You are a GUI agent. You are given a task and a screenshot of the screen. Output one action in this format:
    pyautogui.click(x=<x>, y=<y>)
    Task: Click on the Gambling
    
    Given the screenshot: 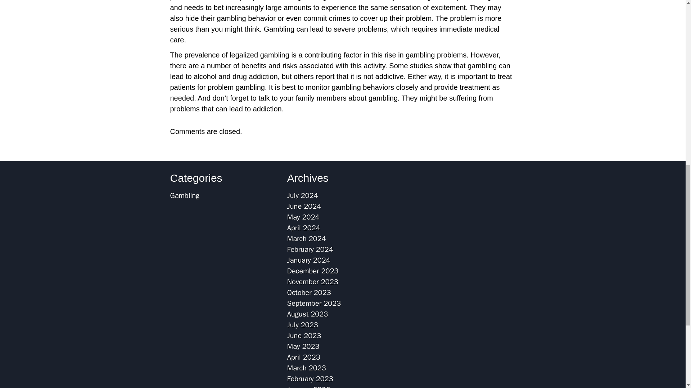 What is the action you would take?
    pyautogui.click(x=184, y=195)
    